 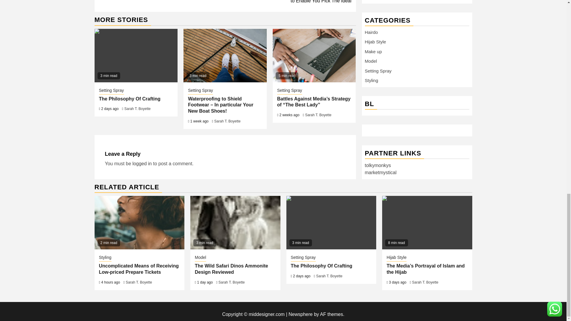 What do you see at coordinates (318, 115) in the screenshot?
I see `Sarah T. Boyette` at bounding box center [318, 115].